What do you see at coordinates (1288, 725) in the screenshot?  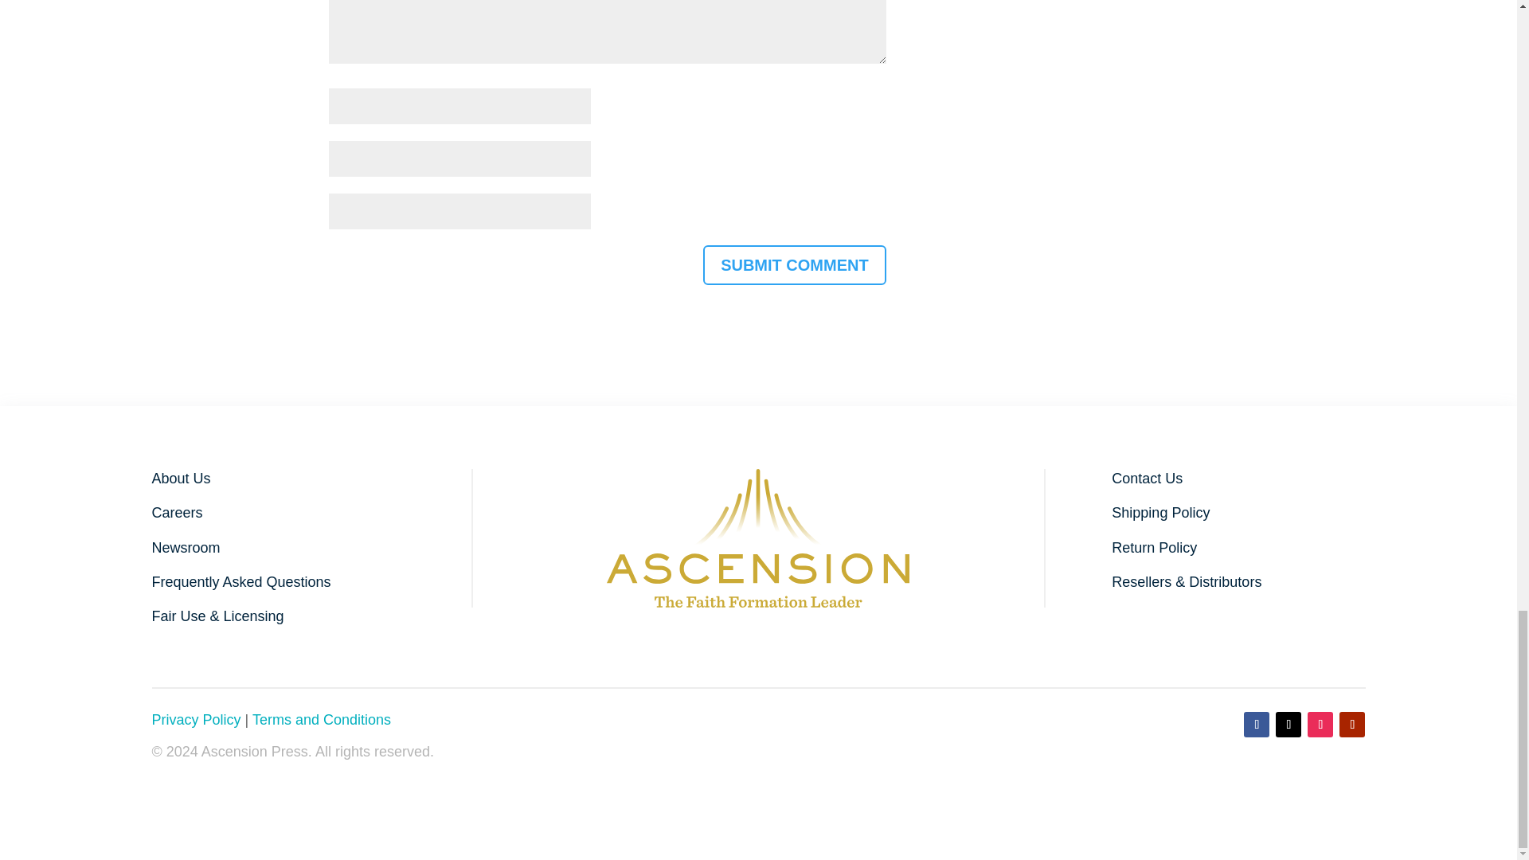 I see `Follow on X` at bounding box center [1288, 725].